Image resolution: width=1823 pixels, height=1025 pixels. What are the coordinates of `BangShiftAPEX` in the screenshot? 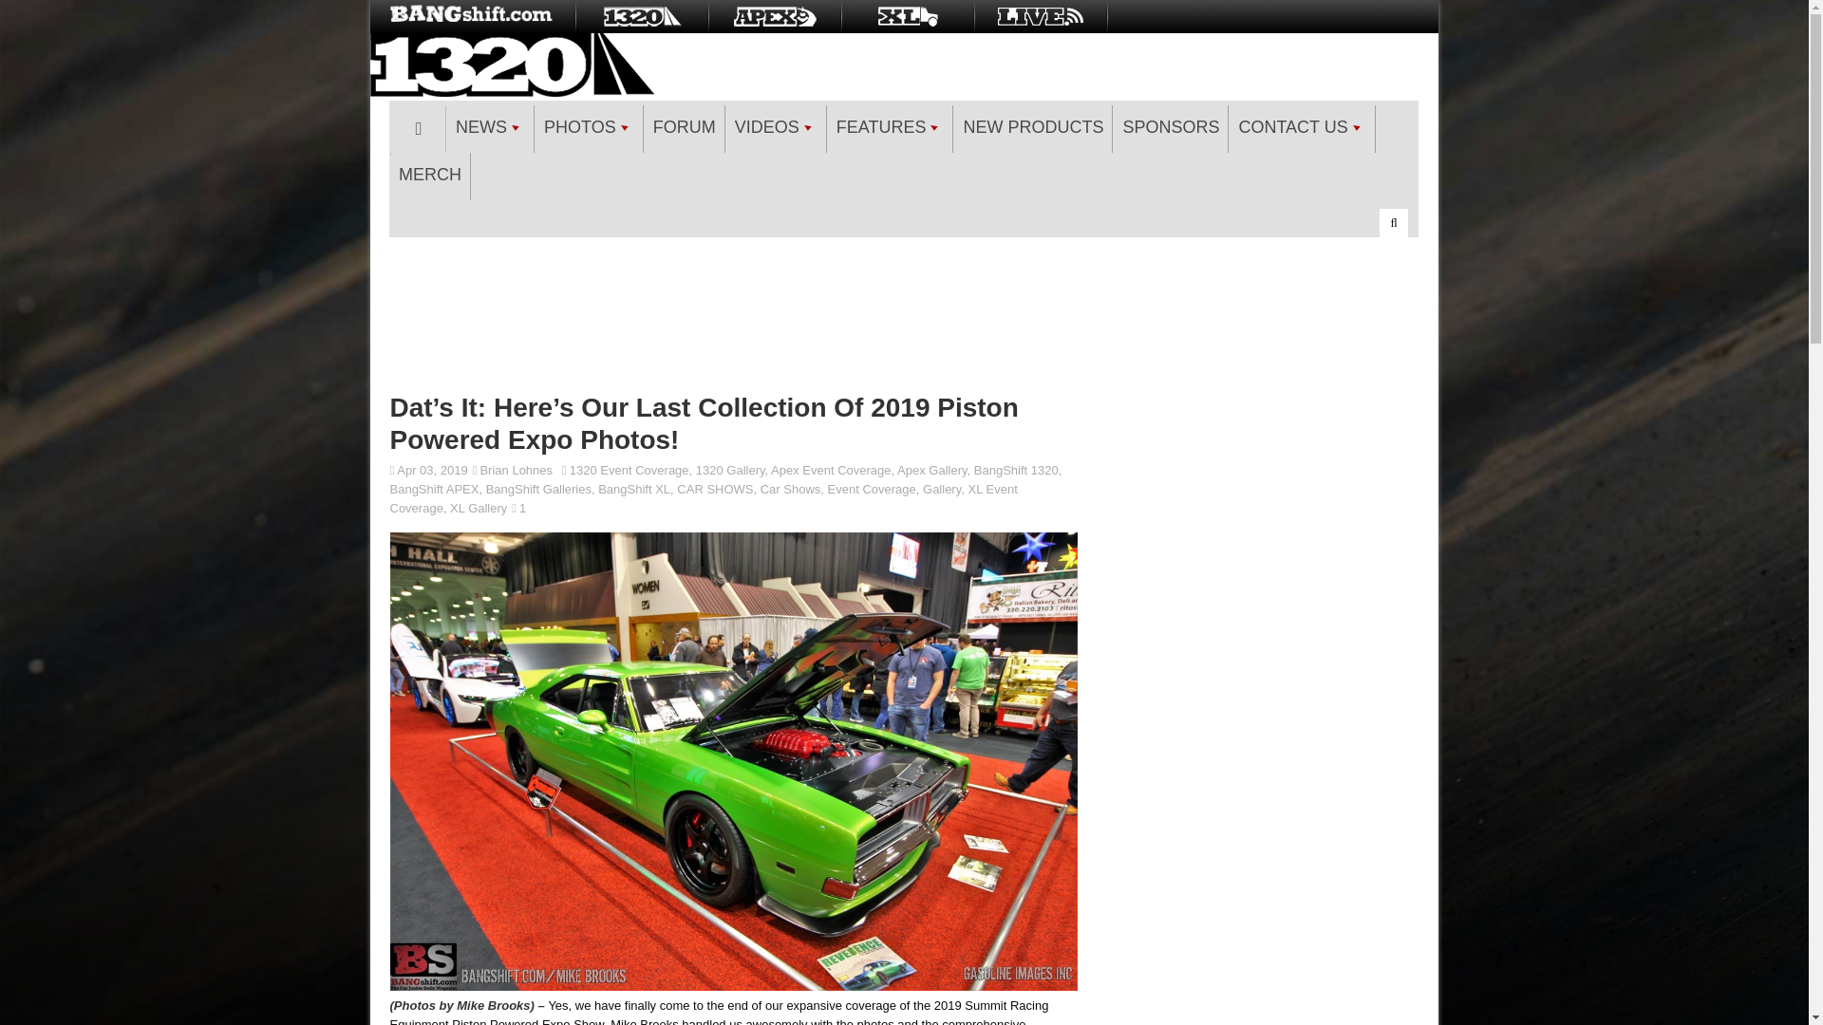 It's located at (775, 16).